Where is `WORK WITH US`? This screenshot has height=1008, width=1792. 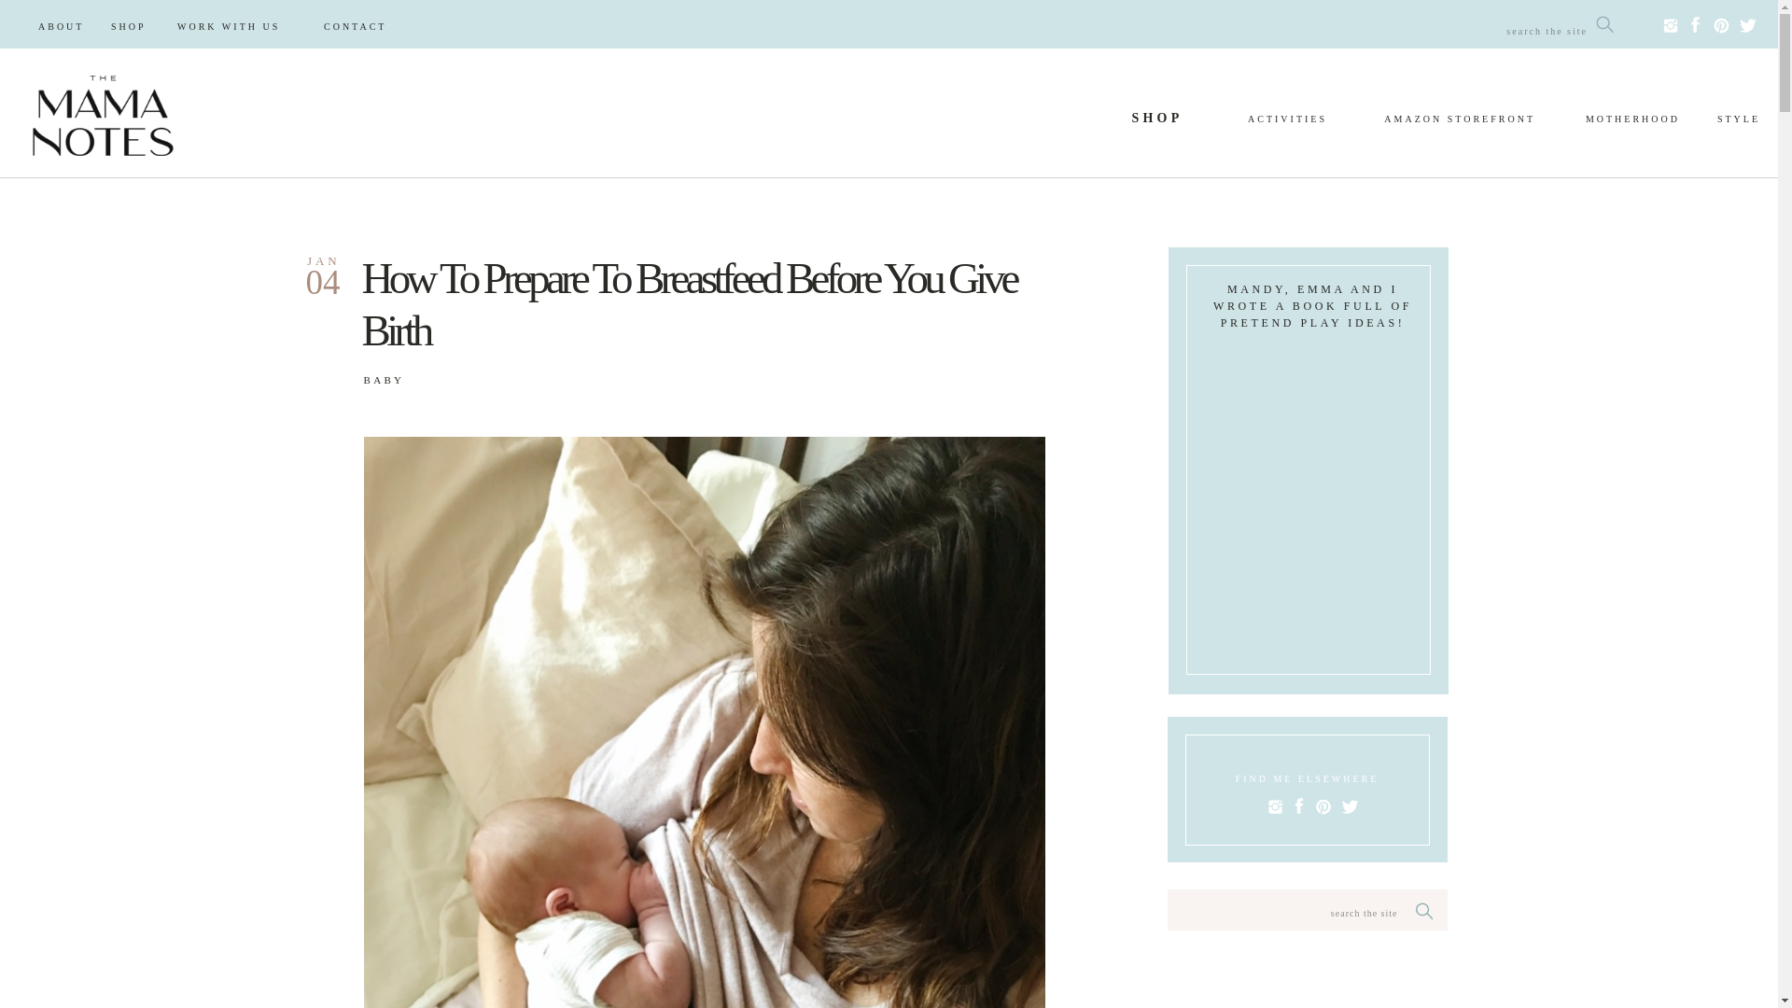 WORK WITH US is located at coordinates (241, 26).